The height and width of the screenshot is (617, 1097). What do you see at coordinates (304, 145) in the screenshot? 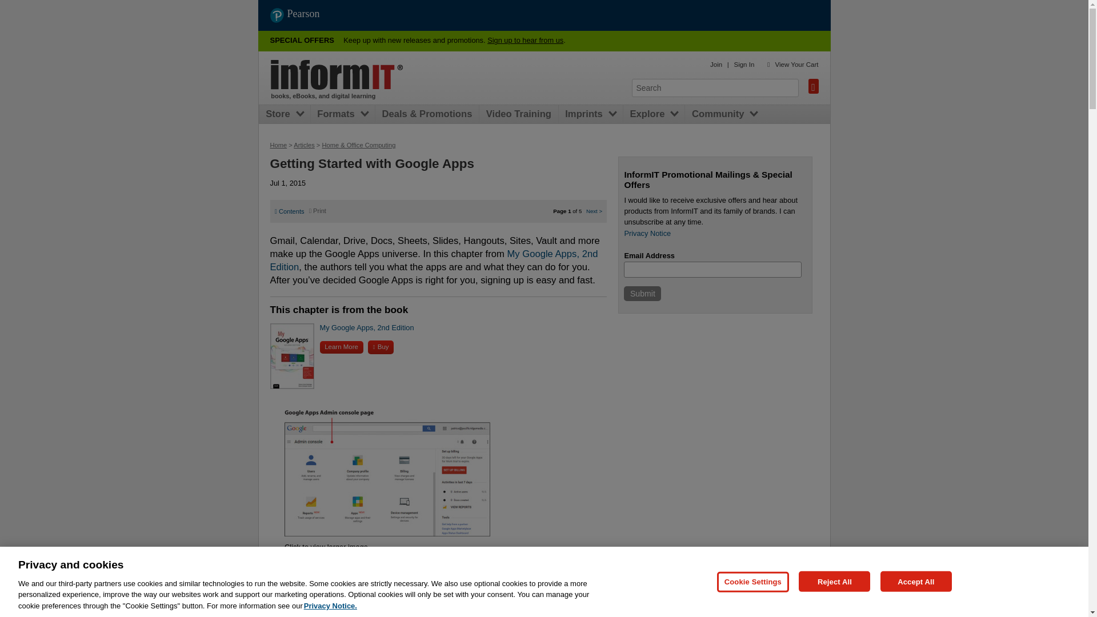
I see `Articles` at bounding box center [304, 145].